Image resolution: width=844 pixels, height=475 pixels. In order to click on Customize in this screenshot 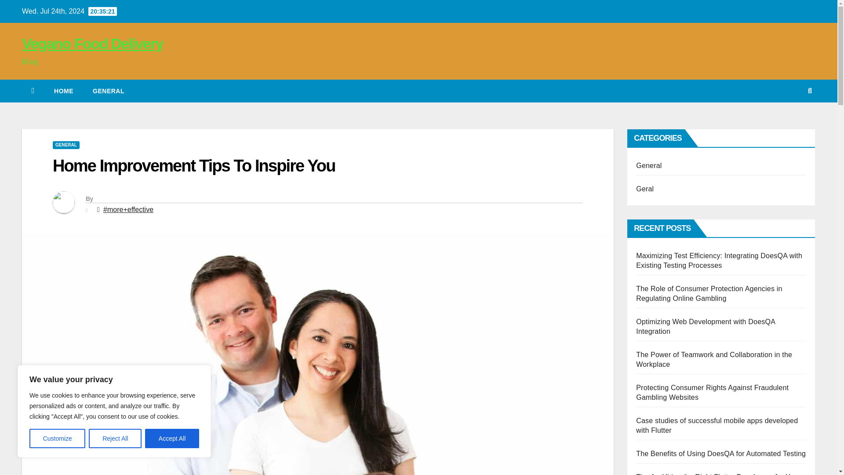, I will do `click(57, 438)`.